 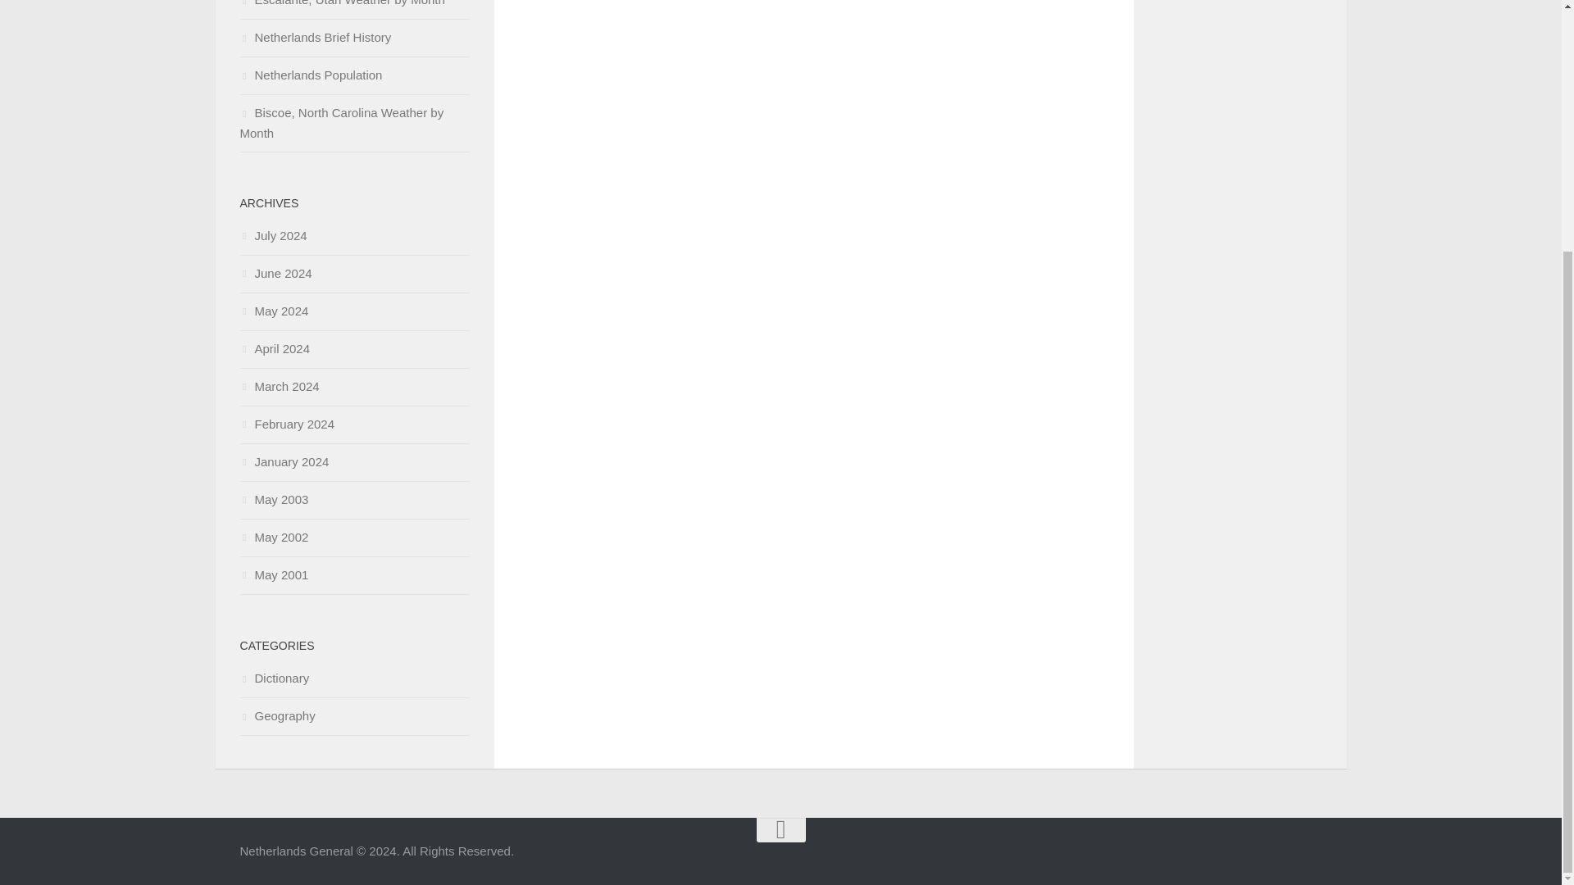 What do you see at coordinates (274, 537) in the screenshot?
I see `May 2002` at bounding box center [274, 537].